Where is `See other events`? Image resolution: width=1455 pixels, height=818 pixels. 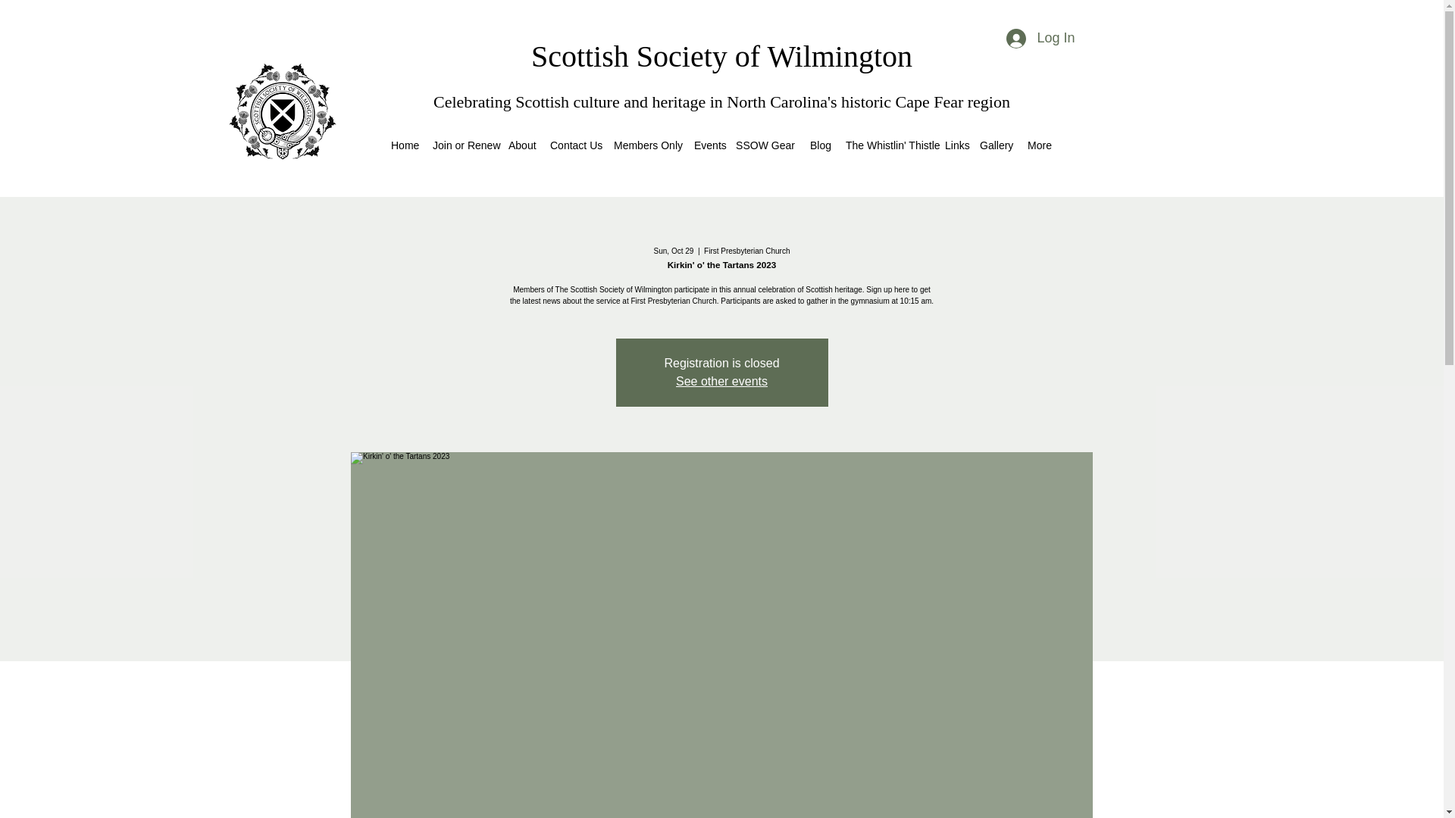
See other events is located at coordinates (721, 380).